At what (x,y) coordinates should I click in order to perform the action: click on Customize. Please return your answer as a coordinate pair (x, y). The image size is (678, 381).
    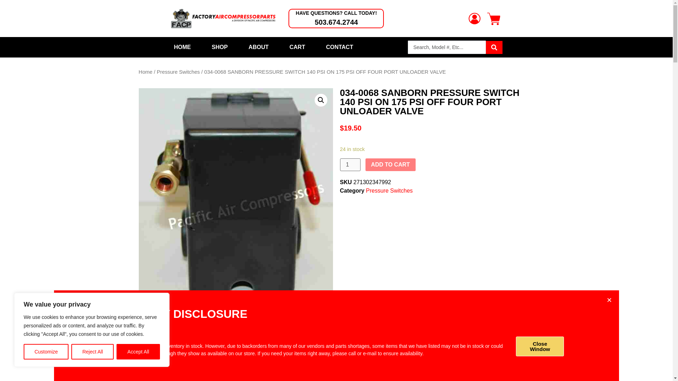
    Looking at the image, I should click on (46, 352).